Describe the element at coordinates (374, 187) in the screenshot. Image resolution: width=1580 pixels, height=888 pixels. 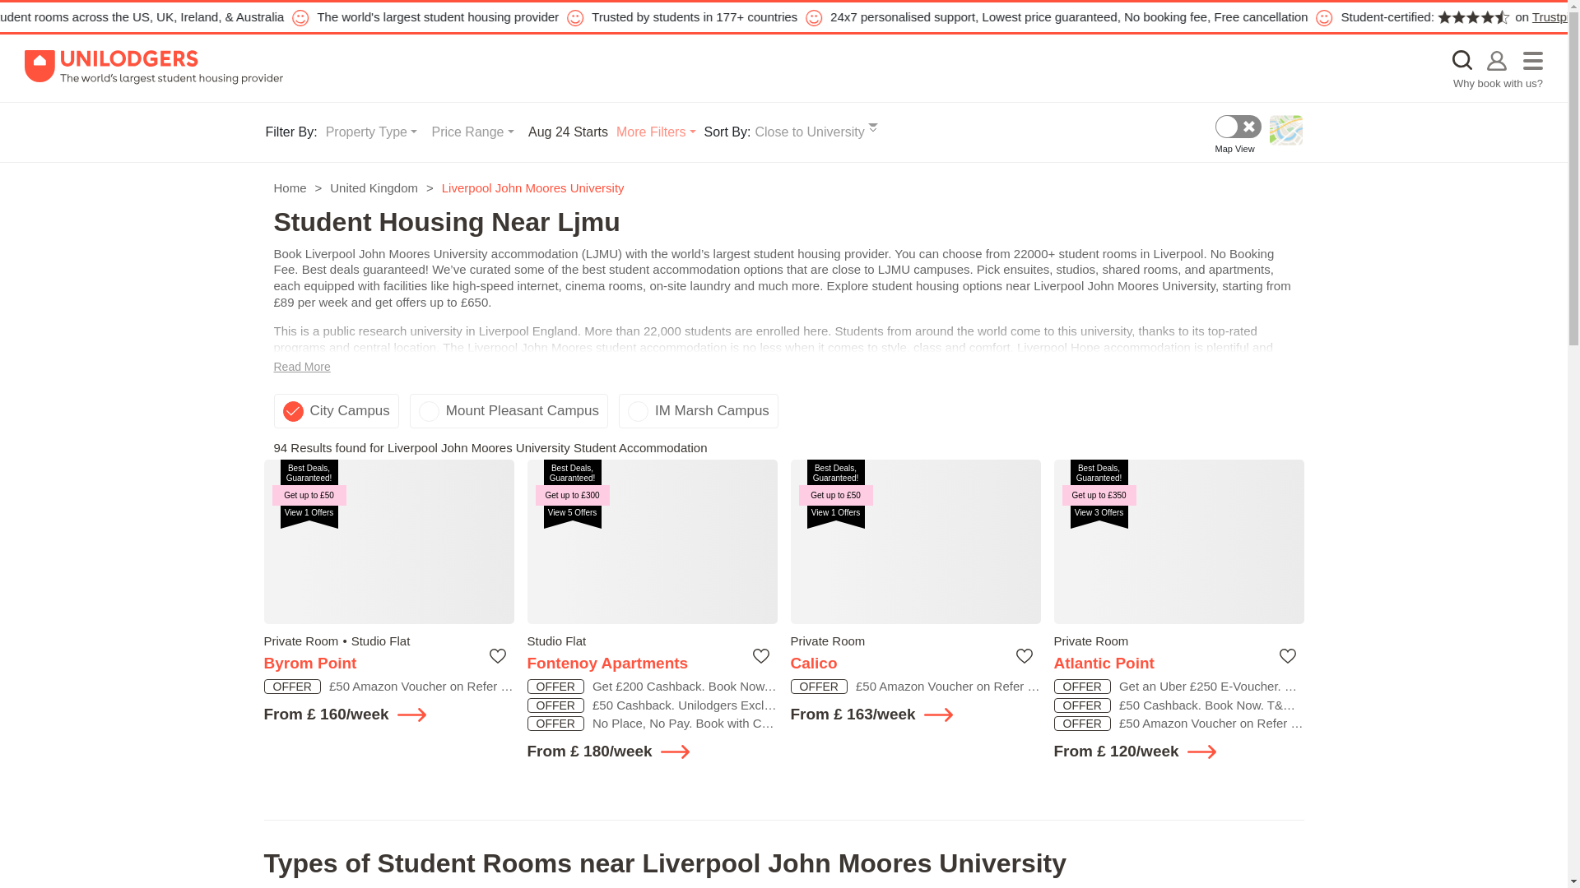
I see `United Kingdom` at that location.